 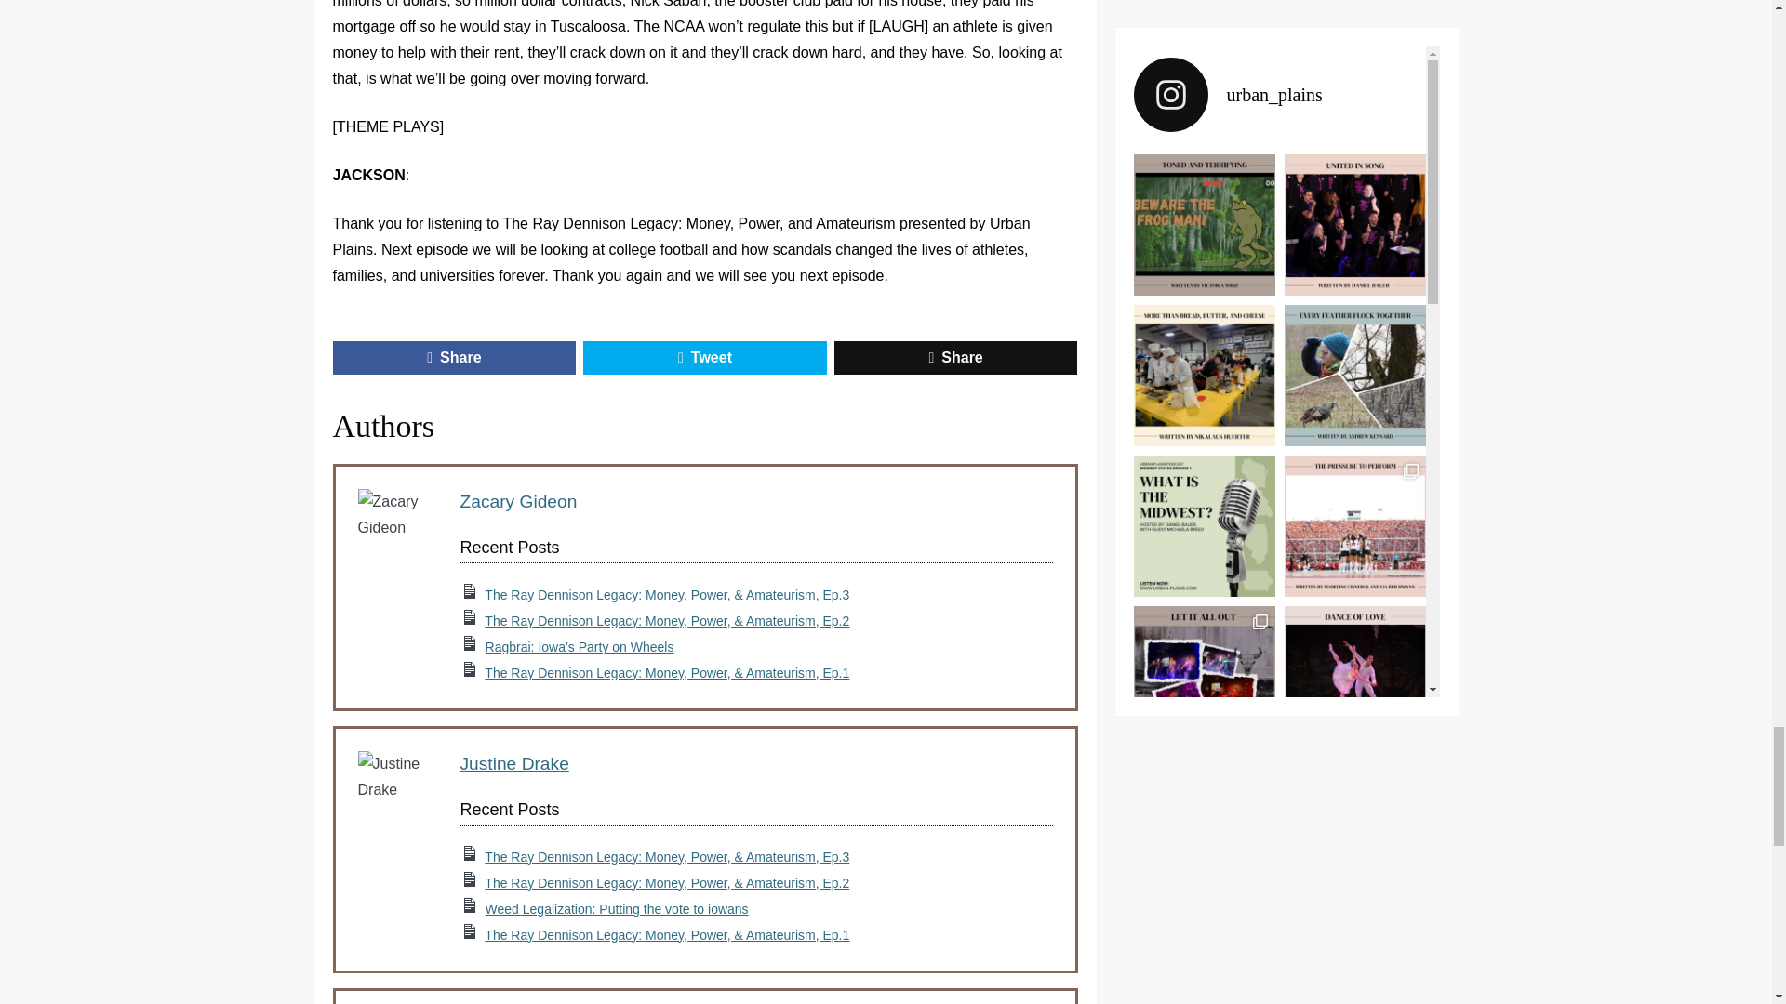 I want to click on Weed Legalization: Putting the vote to iowans, so click(x=617, y=909).